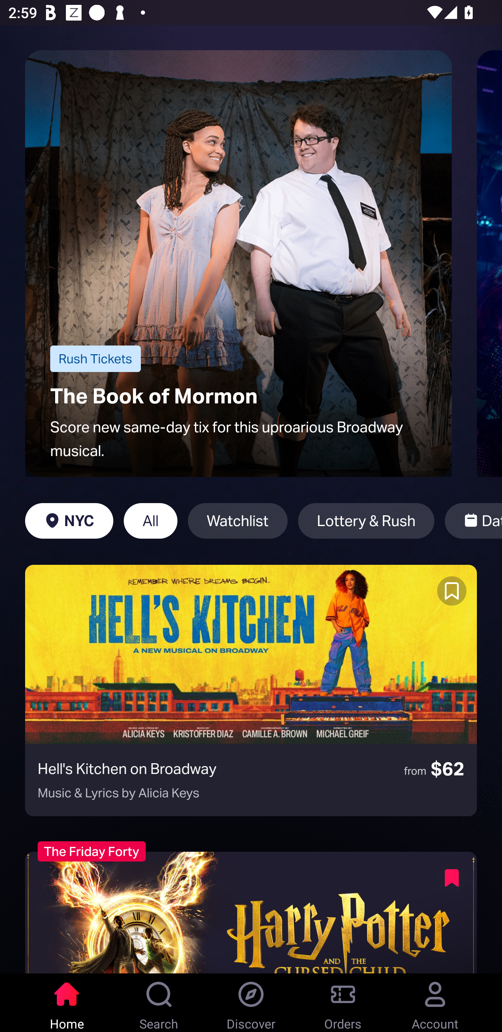 This screenshot has height=1032, width=502. What do you see at coordinates (151, 521) in the screenshot?
I see `All` at bounding box center [151, 521].